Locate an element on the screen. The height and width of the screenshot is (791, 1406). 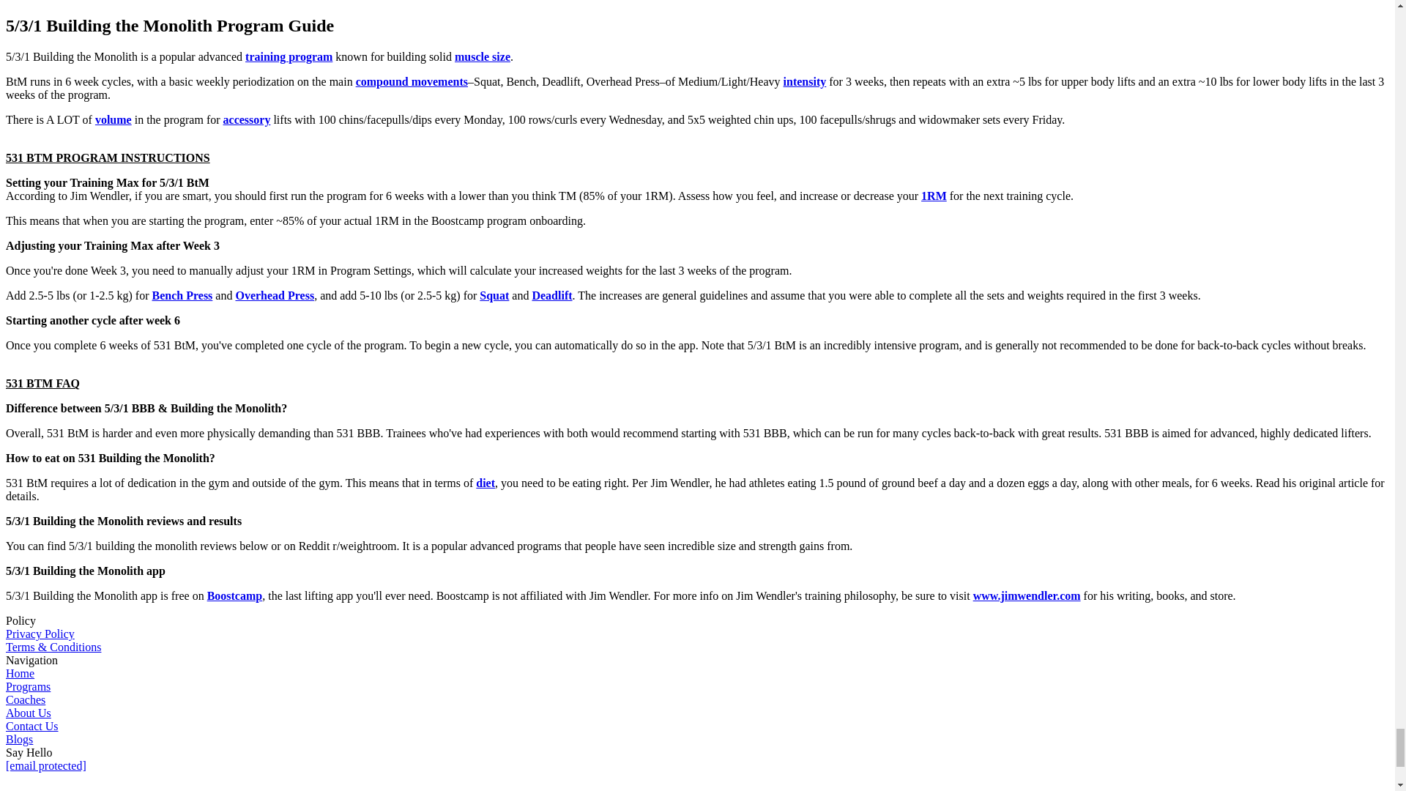
muscle size is located at coordinates (482, 57).